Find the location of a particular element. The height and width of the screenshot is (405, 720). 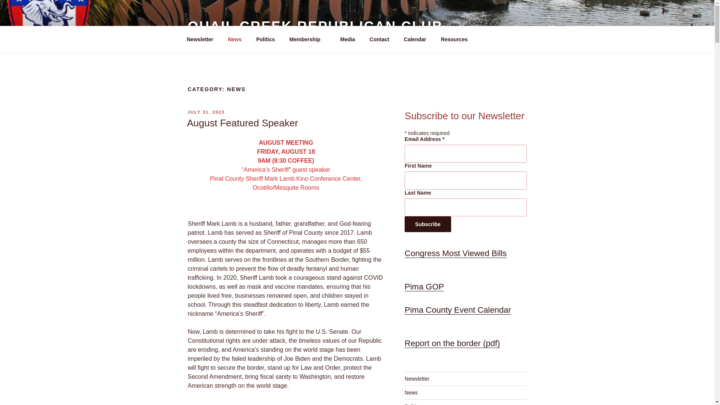

Contact is located at coordinates (379, 39).